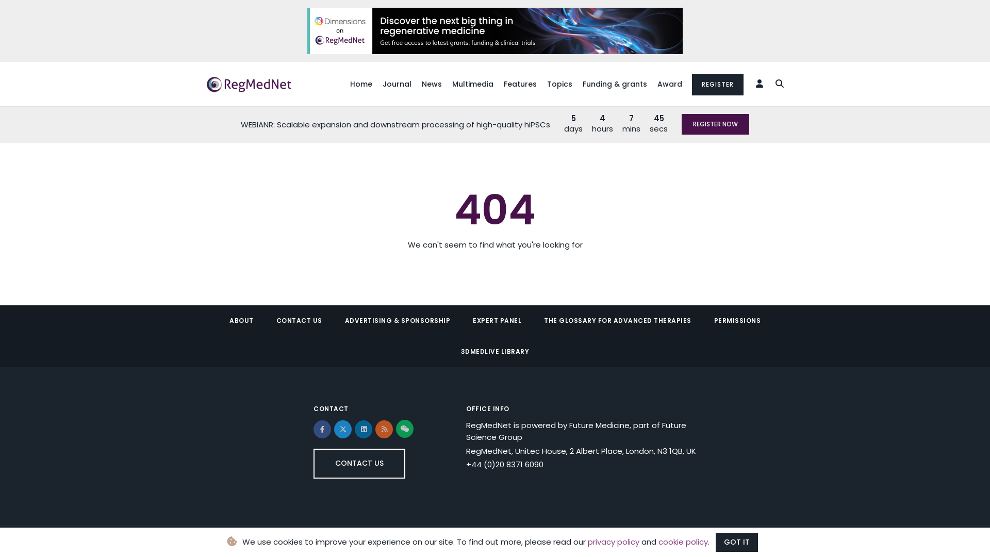 This screenshot has width=990, height=557. Describe the element at coordinates (397, 321) in the screenshot. I see `ADVERTISING & SPONSORSHIP` at that location.